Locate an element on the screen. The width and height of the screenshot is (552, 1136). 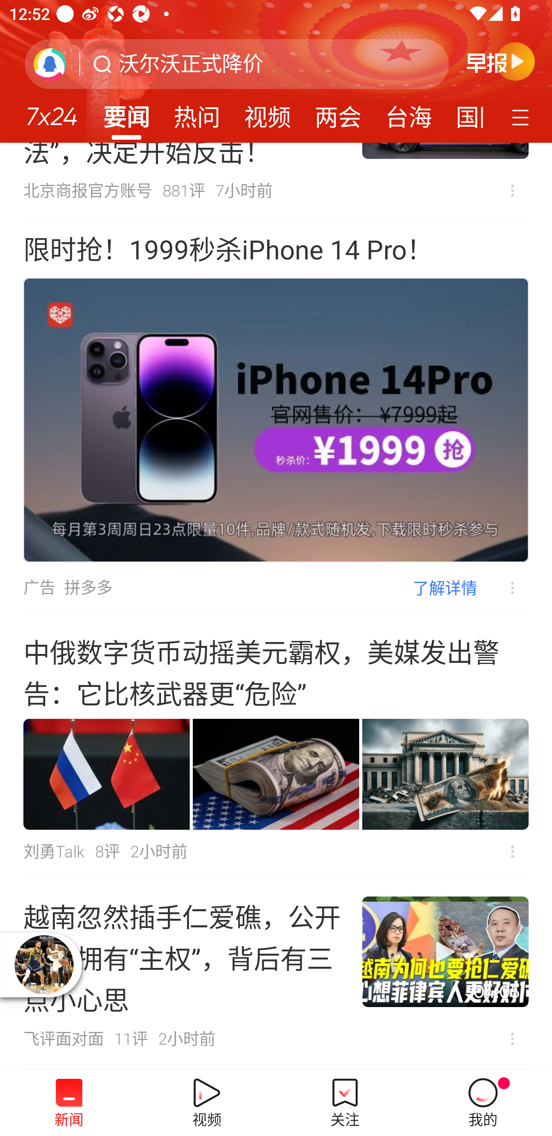
 定制频道 is located at coordinates (522, 116).